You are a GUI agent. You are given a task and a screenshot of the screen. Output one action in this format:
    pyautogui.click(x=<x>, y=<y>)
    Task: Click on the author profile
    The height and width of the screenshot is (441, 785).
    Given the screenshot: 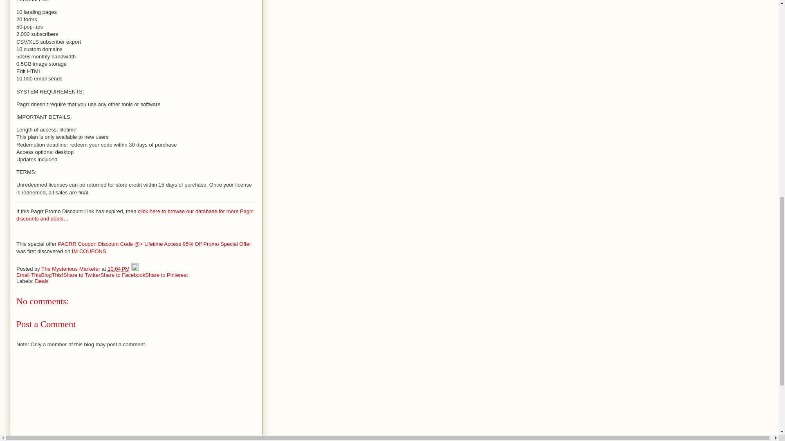 What is the action you would take?
    pyautogui.click(x=71, y=269)
    